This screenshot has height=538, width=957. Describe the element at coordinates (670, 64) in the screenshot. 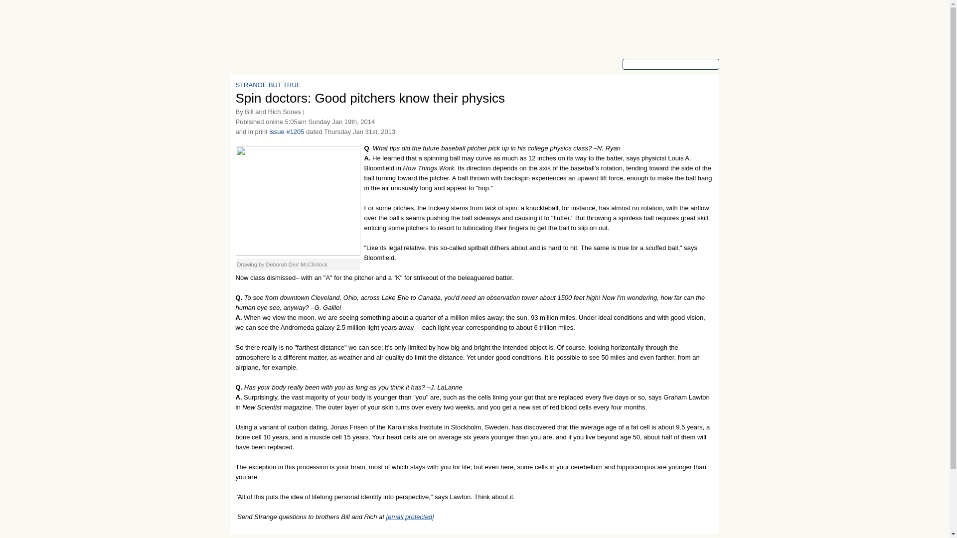

I see `Enter the terms you wish to search for.` at that location.